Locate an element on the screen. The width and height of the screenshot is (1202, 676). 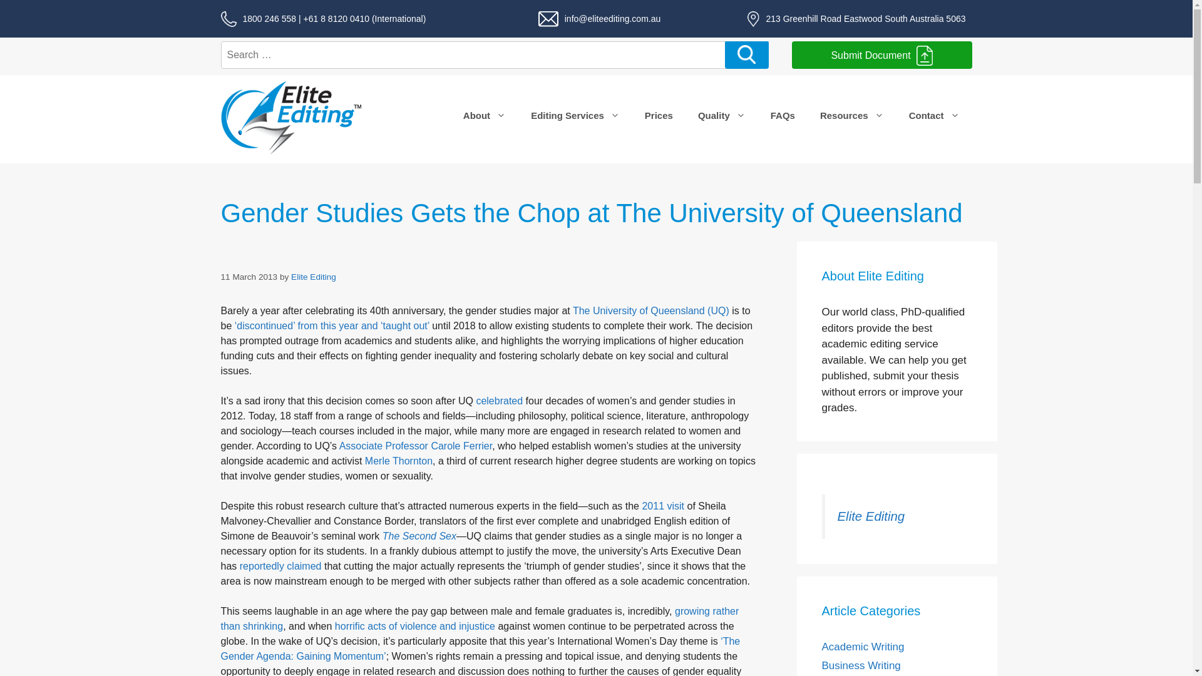
reportedly claimed is located at coordinates (280, 566).